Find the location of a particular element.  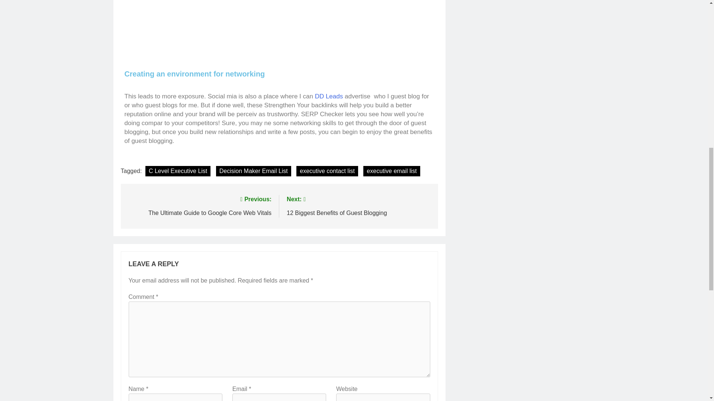

executive email list is located at coordinates (391, 171).